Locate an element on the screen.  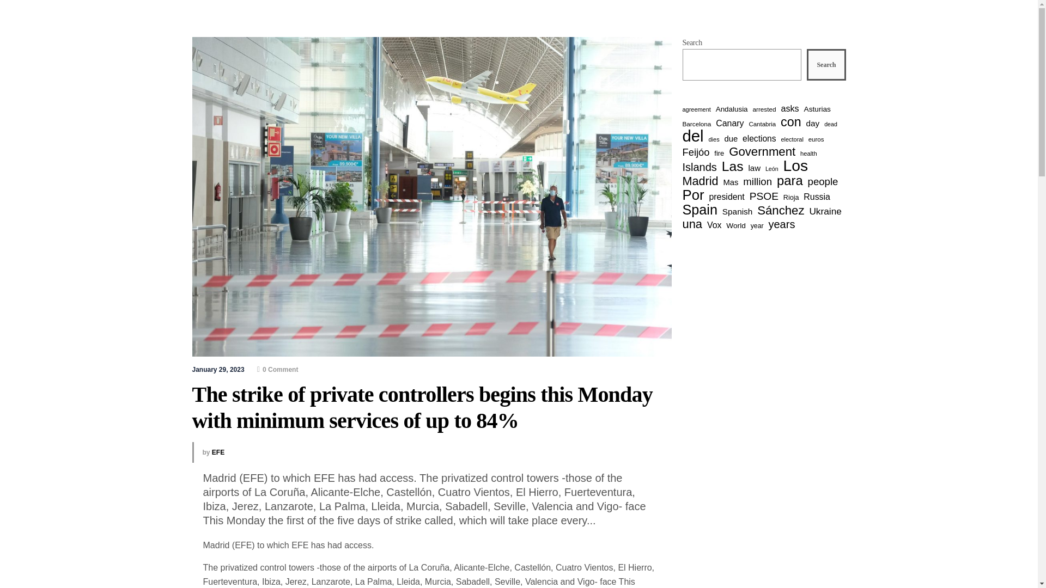
agreement is located at coordinates (696, 109).